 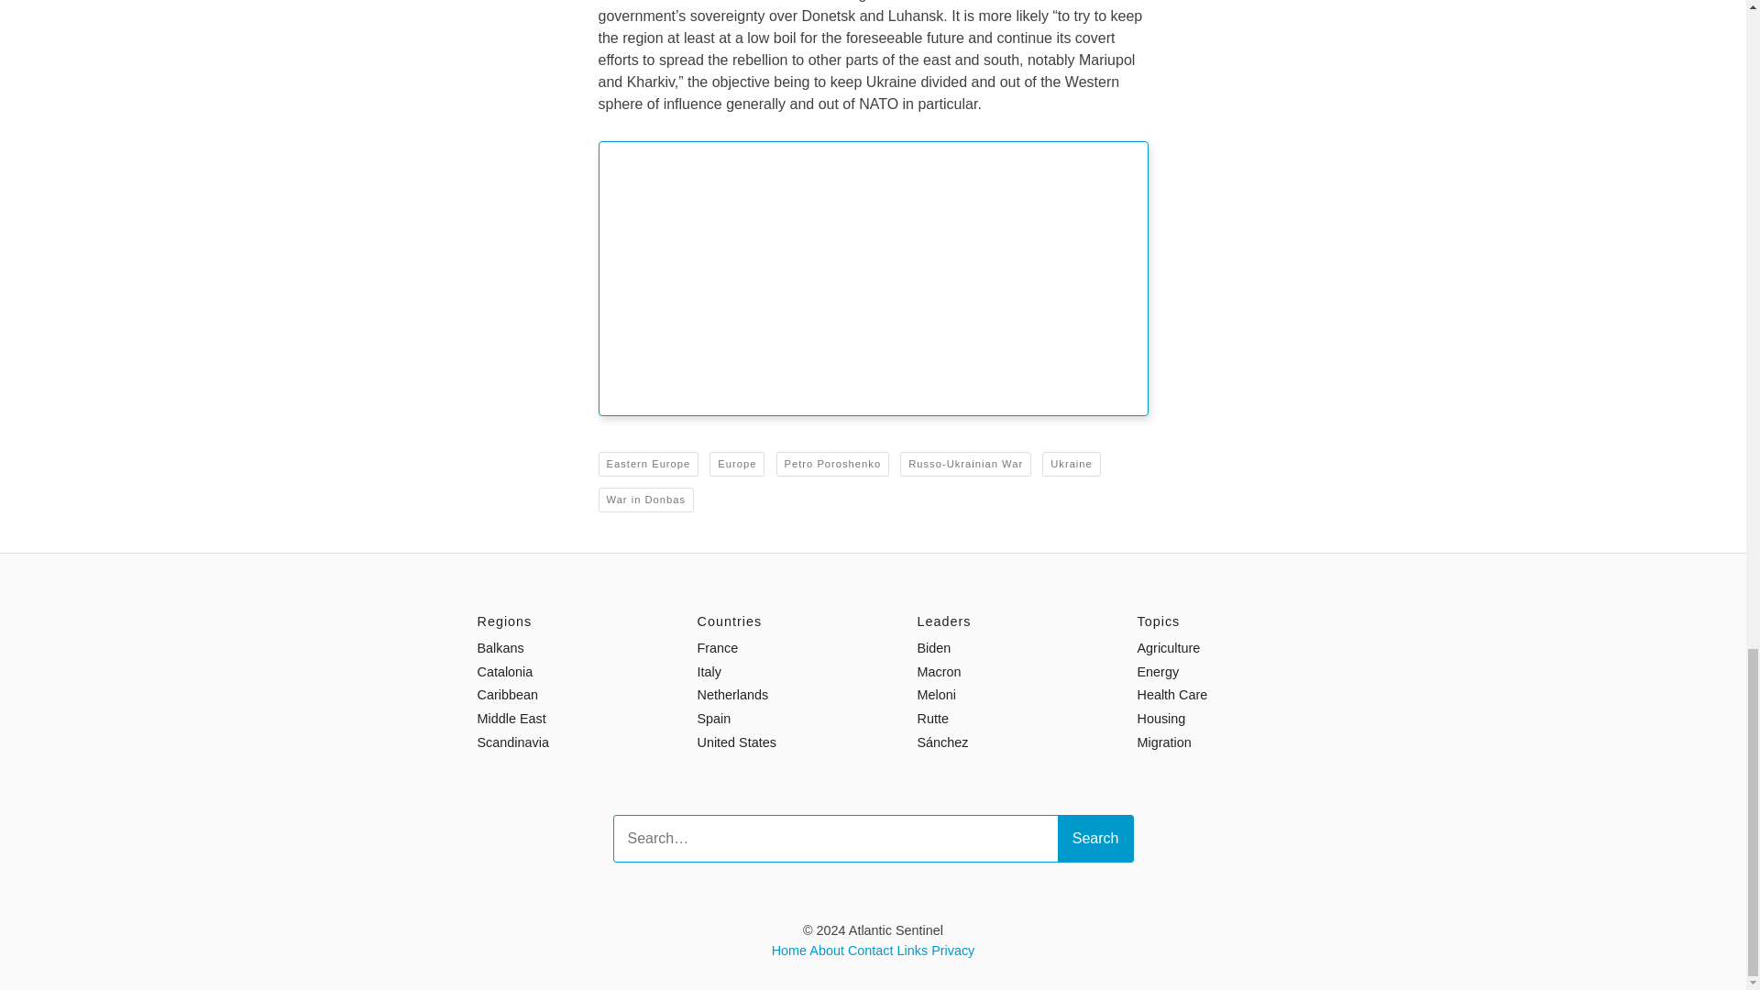 What do you see at coordinates (832, 464) in the screenshot?
I see `Petro Poroshenko` at bounding box center [832, 464].